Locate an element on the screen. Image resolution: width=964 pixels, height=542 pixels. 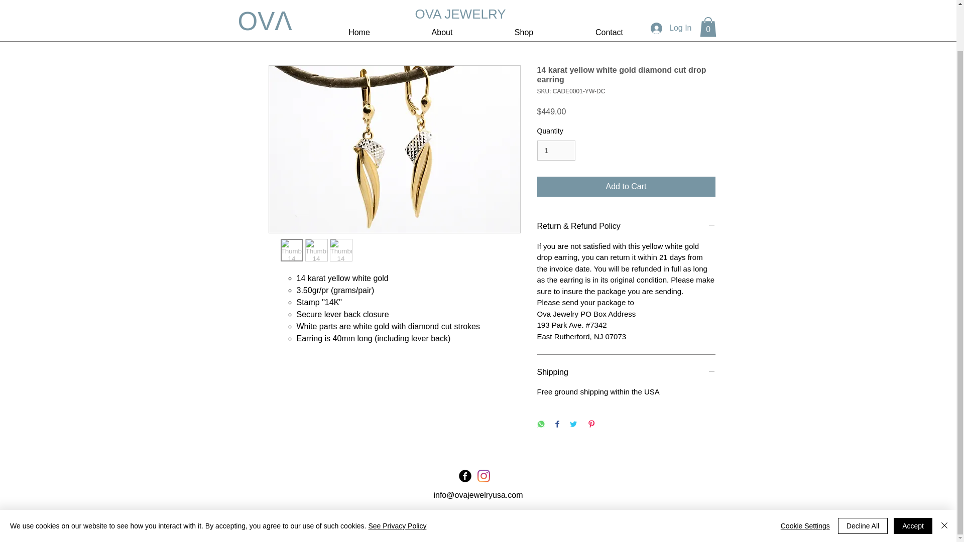
1 is located at coordinates (556, 151).